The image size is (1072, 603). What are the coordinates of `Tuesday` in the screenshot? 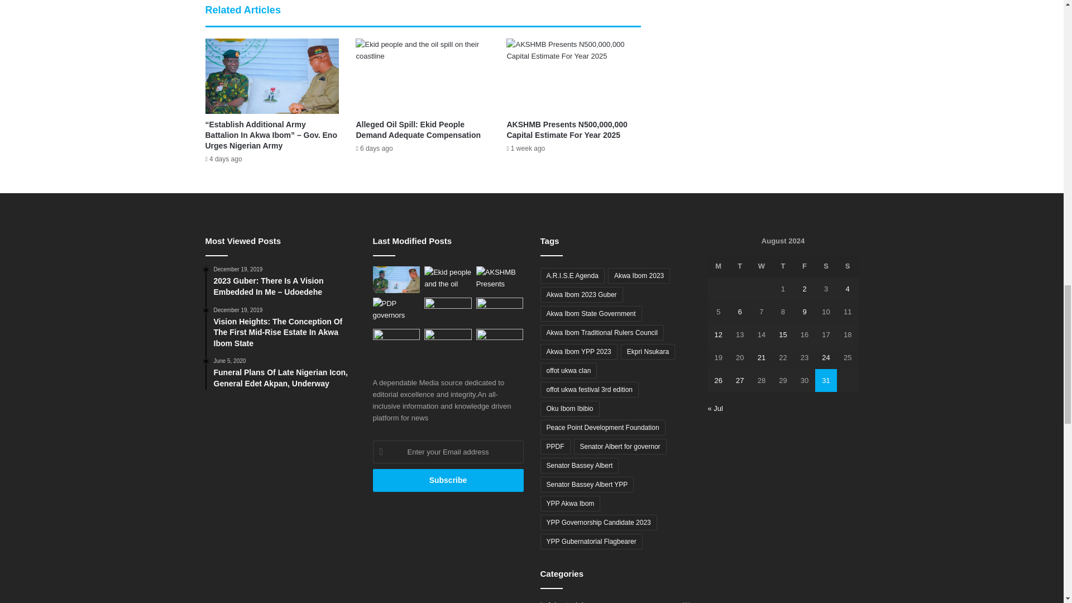 It's located at (740, 266).